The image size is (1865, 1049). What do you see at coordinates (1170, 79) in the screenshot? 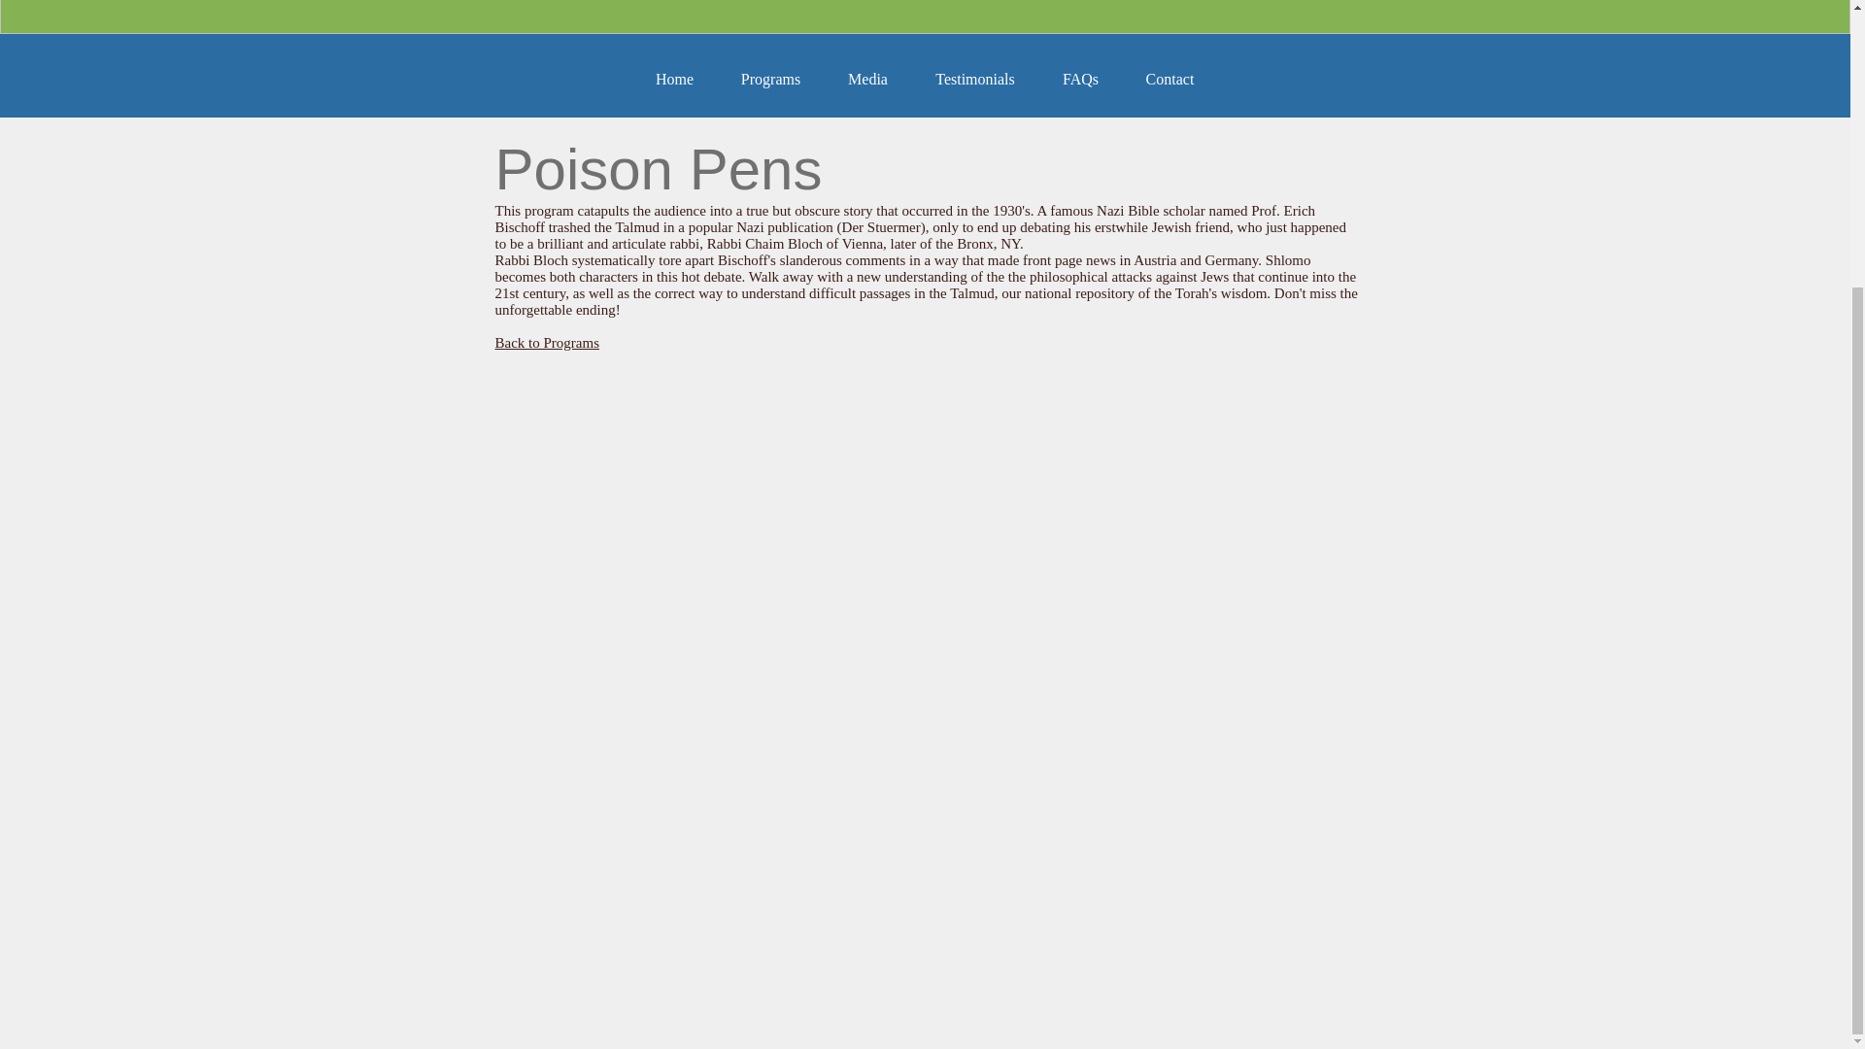
I see `Contact` at bounding box center [1170, 79].